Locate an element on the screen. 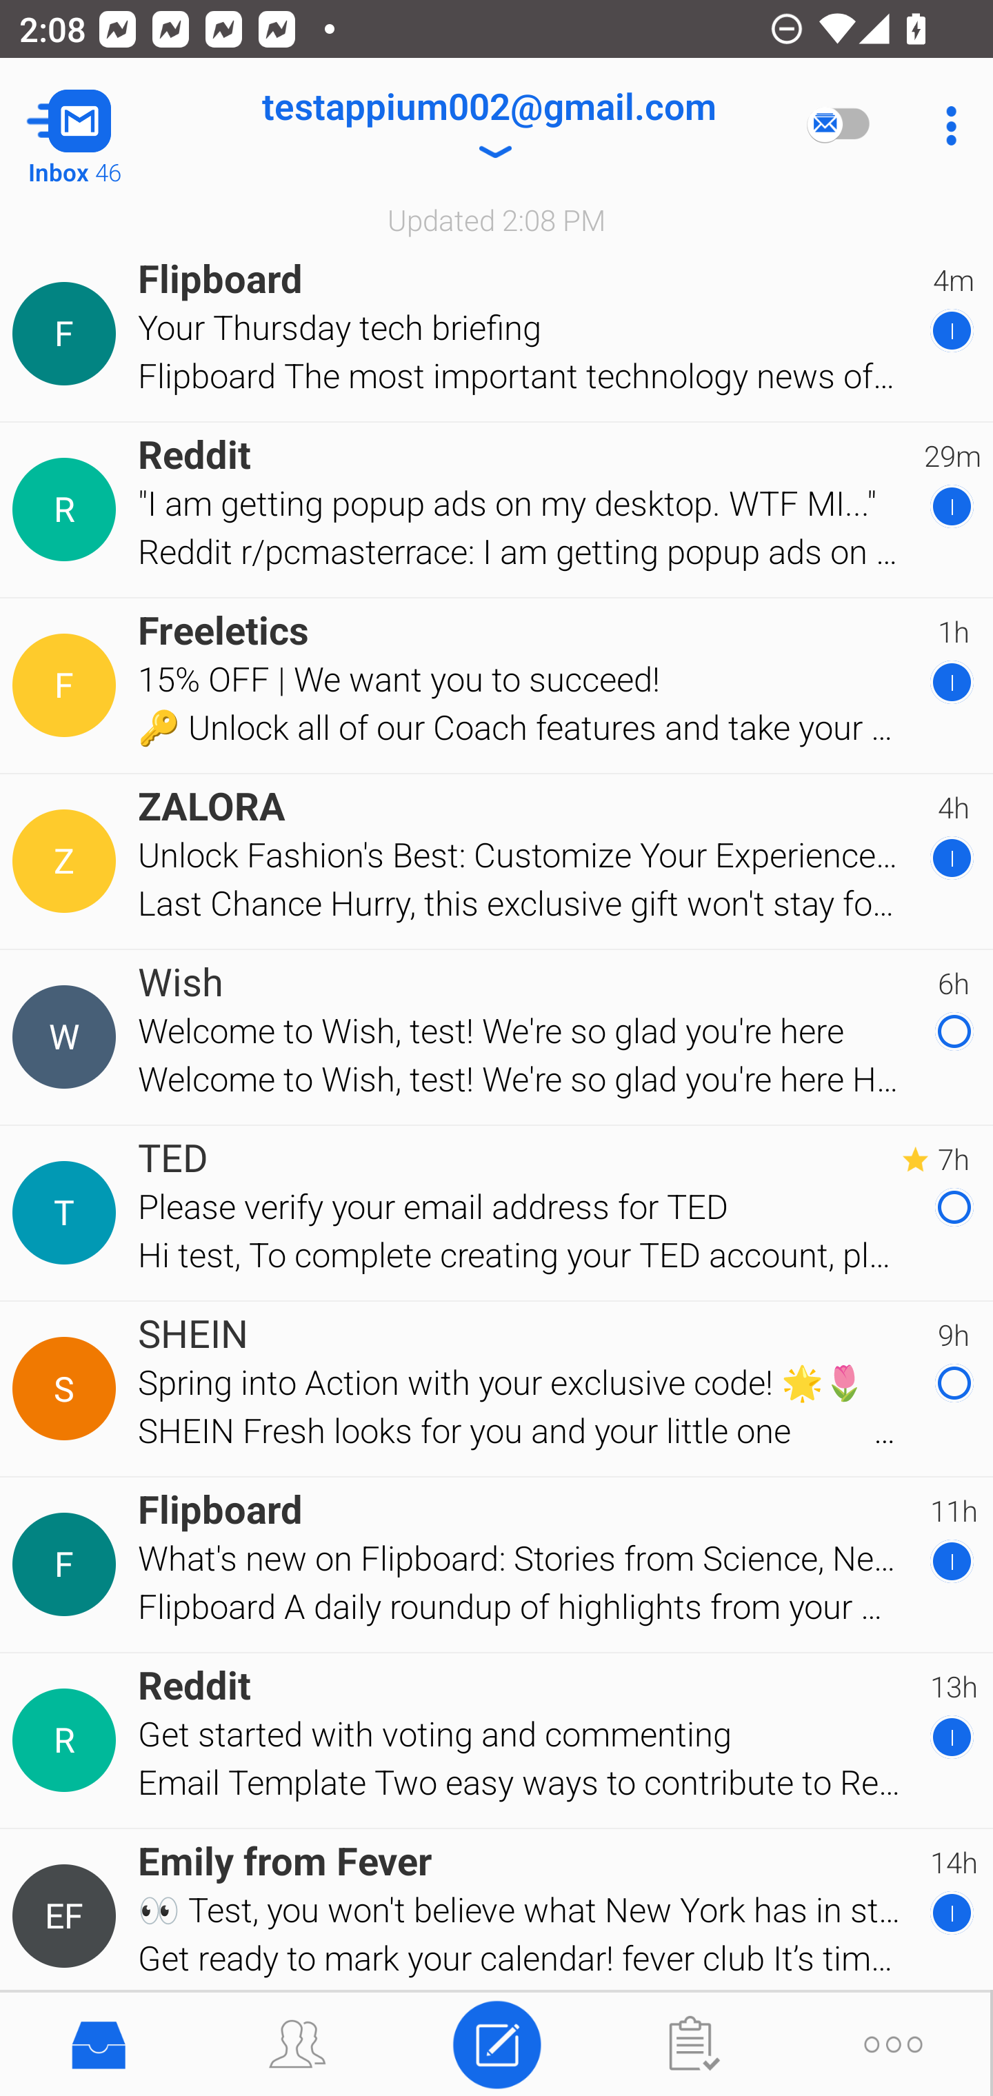 This screenshot has width=993, height=2096. Contact Details is located at coordinates (68, 510).